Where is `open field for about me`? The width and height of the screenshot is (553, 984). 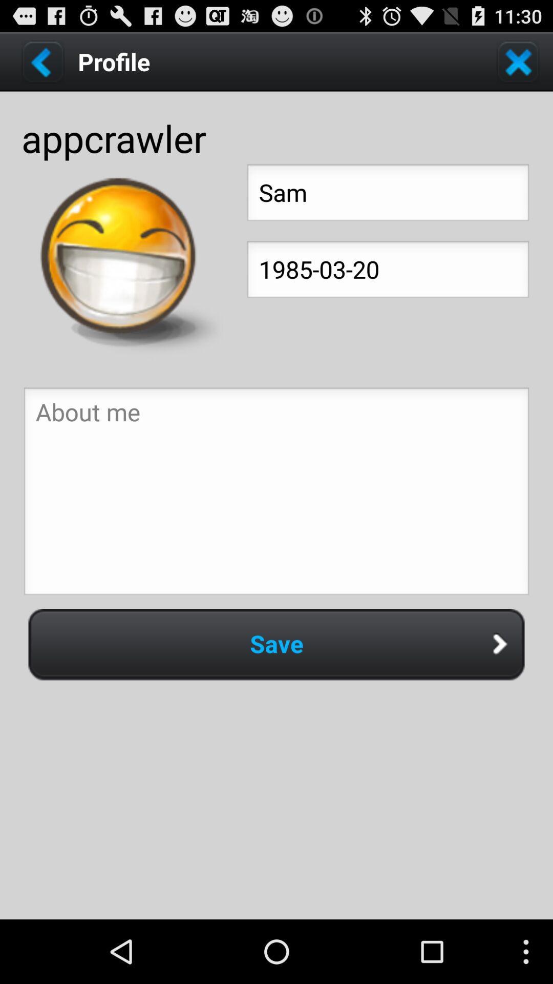
open field for about me is located at coordinates (276, 494).